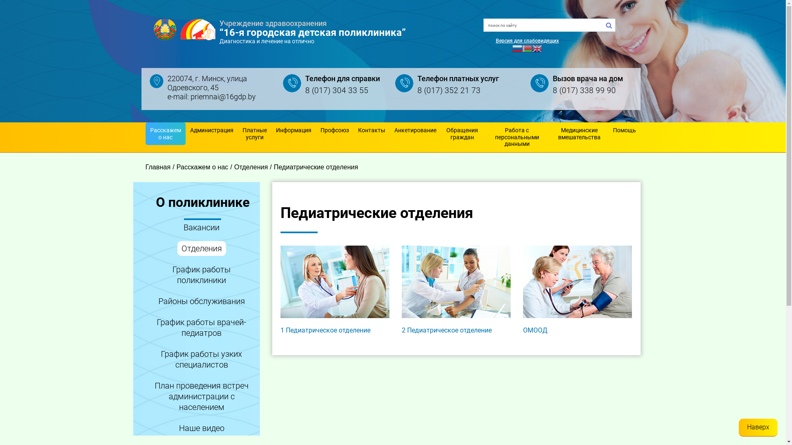  I want to click on 8 (017) 352 21 73, so click(449, 91).